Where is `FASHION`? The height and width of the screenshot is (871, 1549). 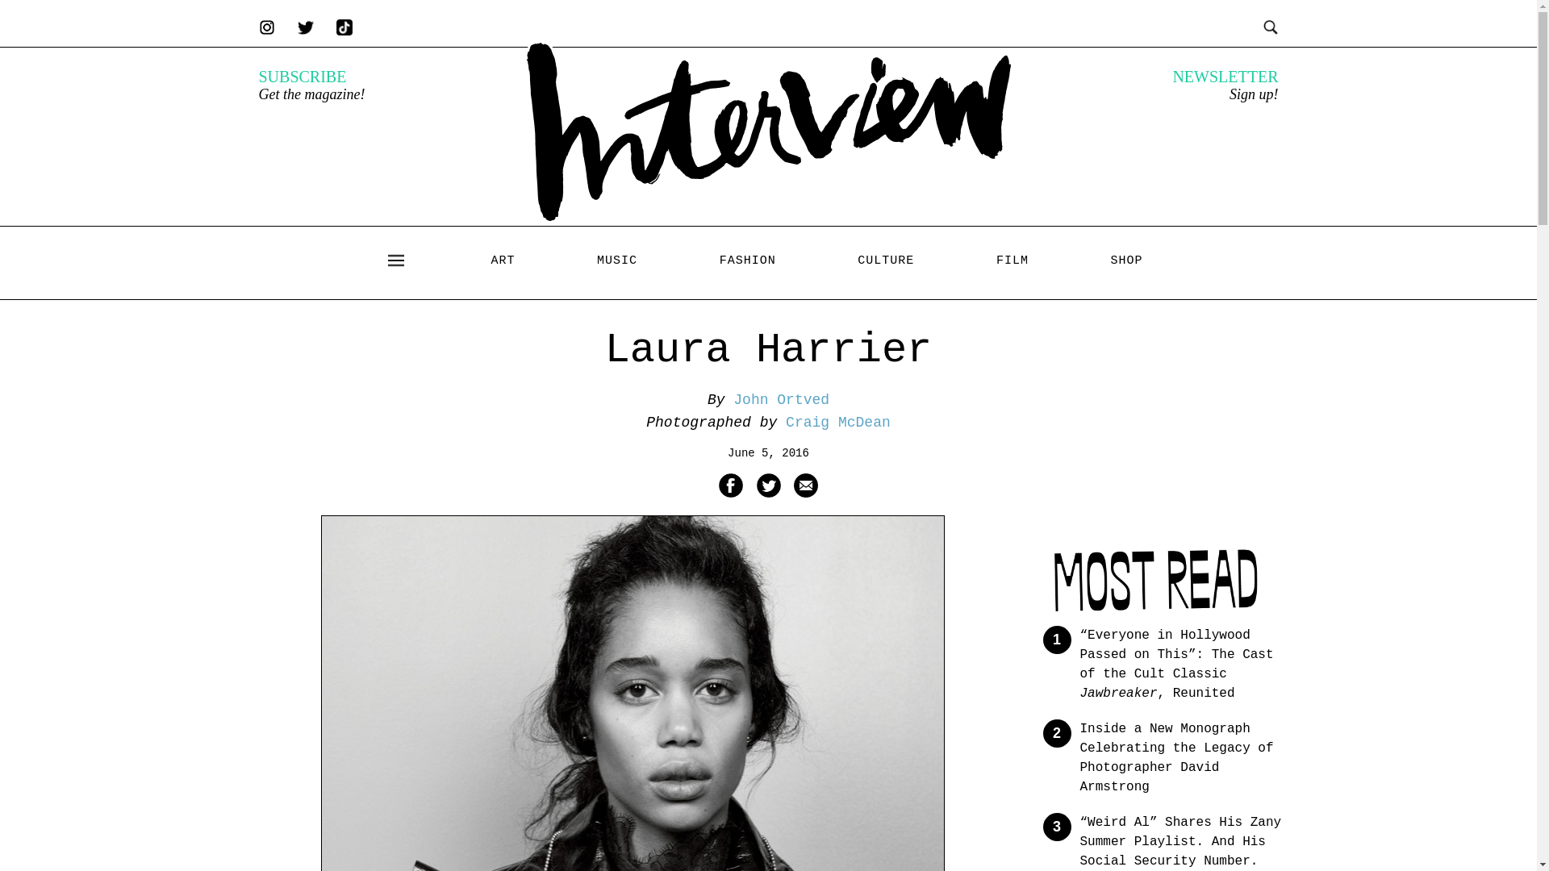
FASHION is located at coordinates (747, 260).